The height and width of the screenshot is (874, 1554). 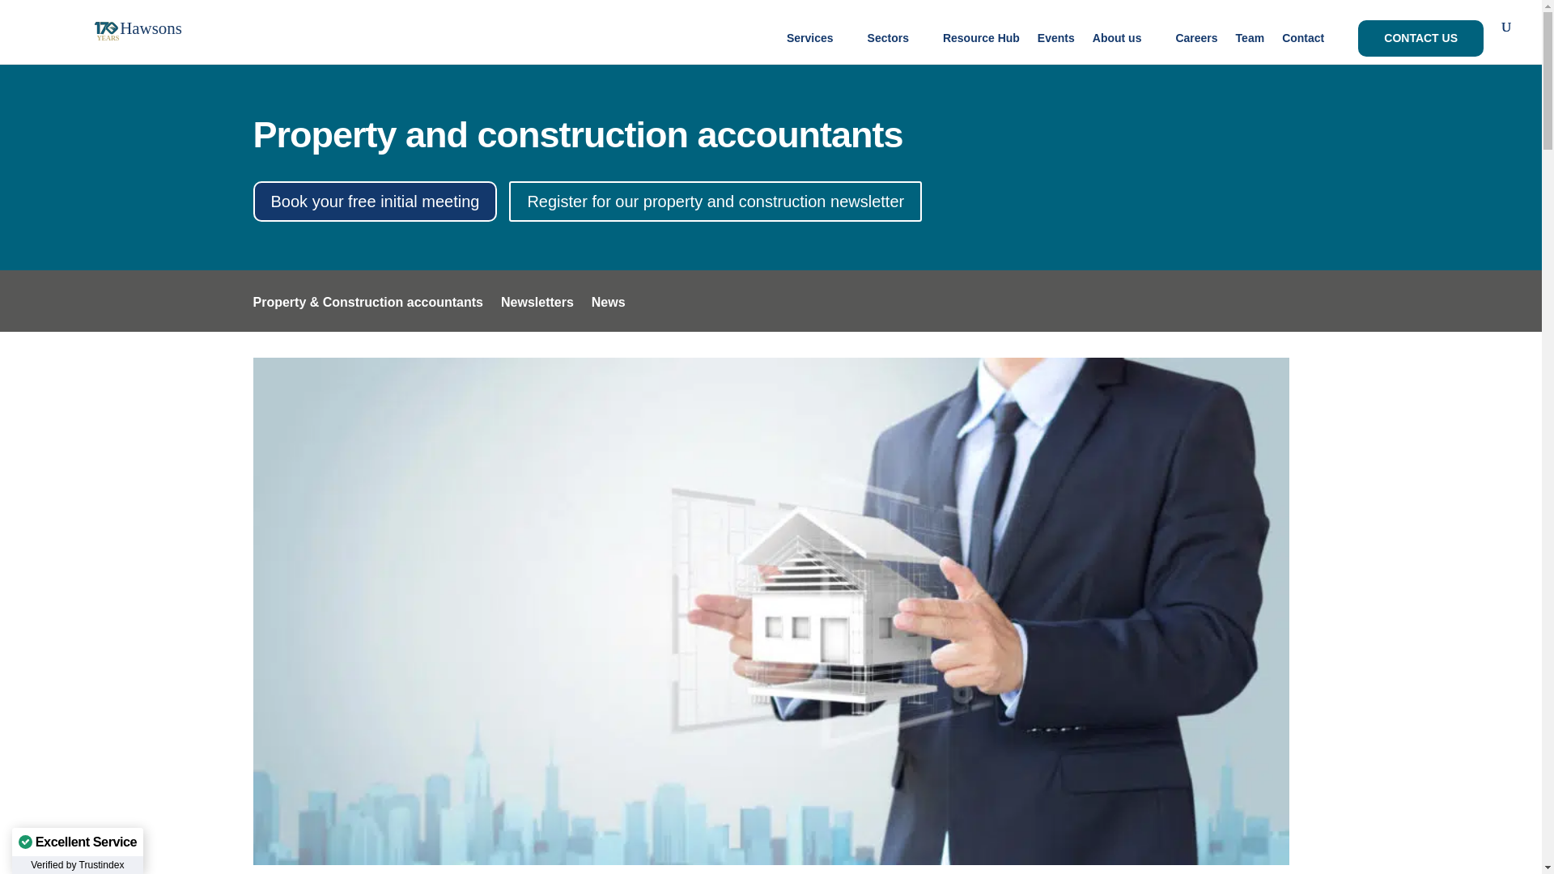 I want to click on Events, so click(x=1056, y=47).